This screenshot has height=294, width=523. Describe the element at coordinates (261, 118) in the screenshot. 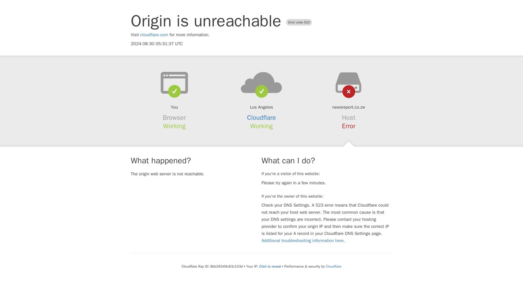

I see `Cloudflare` at that location.